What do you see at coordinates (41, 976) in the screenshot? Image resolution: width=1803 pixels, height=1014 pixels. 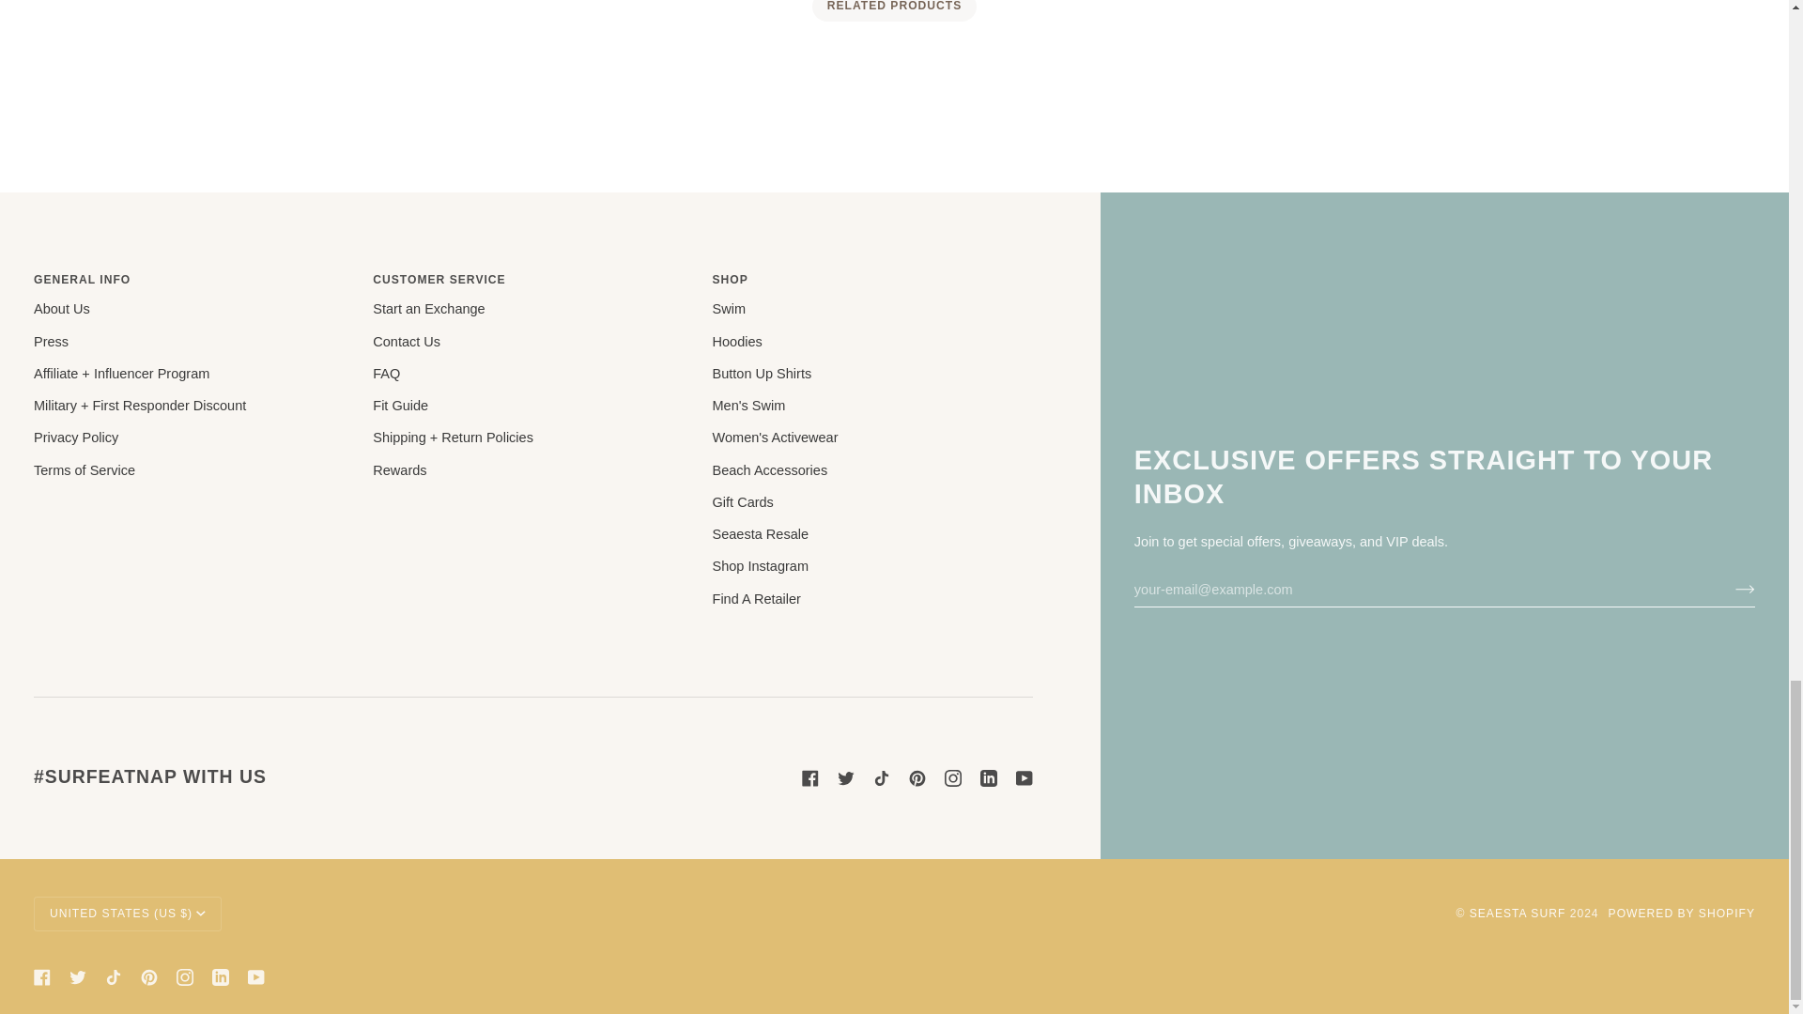 I see `Facebook` at bounding box center [41, 976].